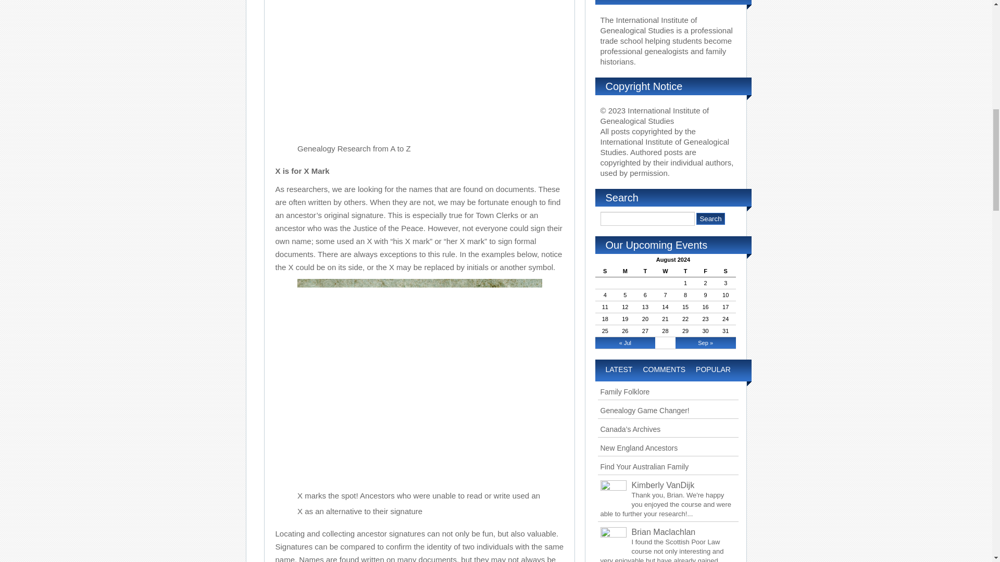 This screenshot has width=1000, height=562. Describe the element at coordinates (726, 271) in the screenshot. I see `Saturday` at that location.